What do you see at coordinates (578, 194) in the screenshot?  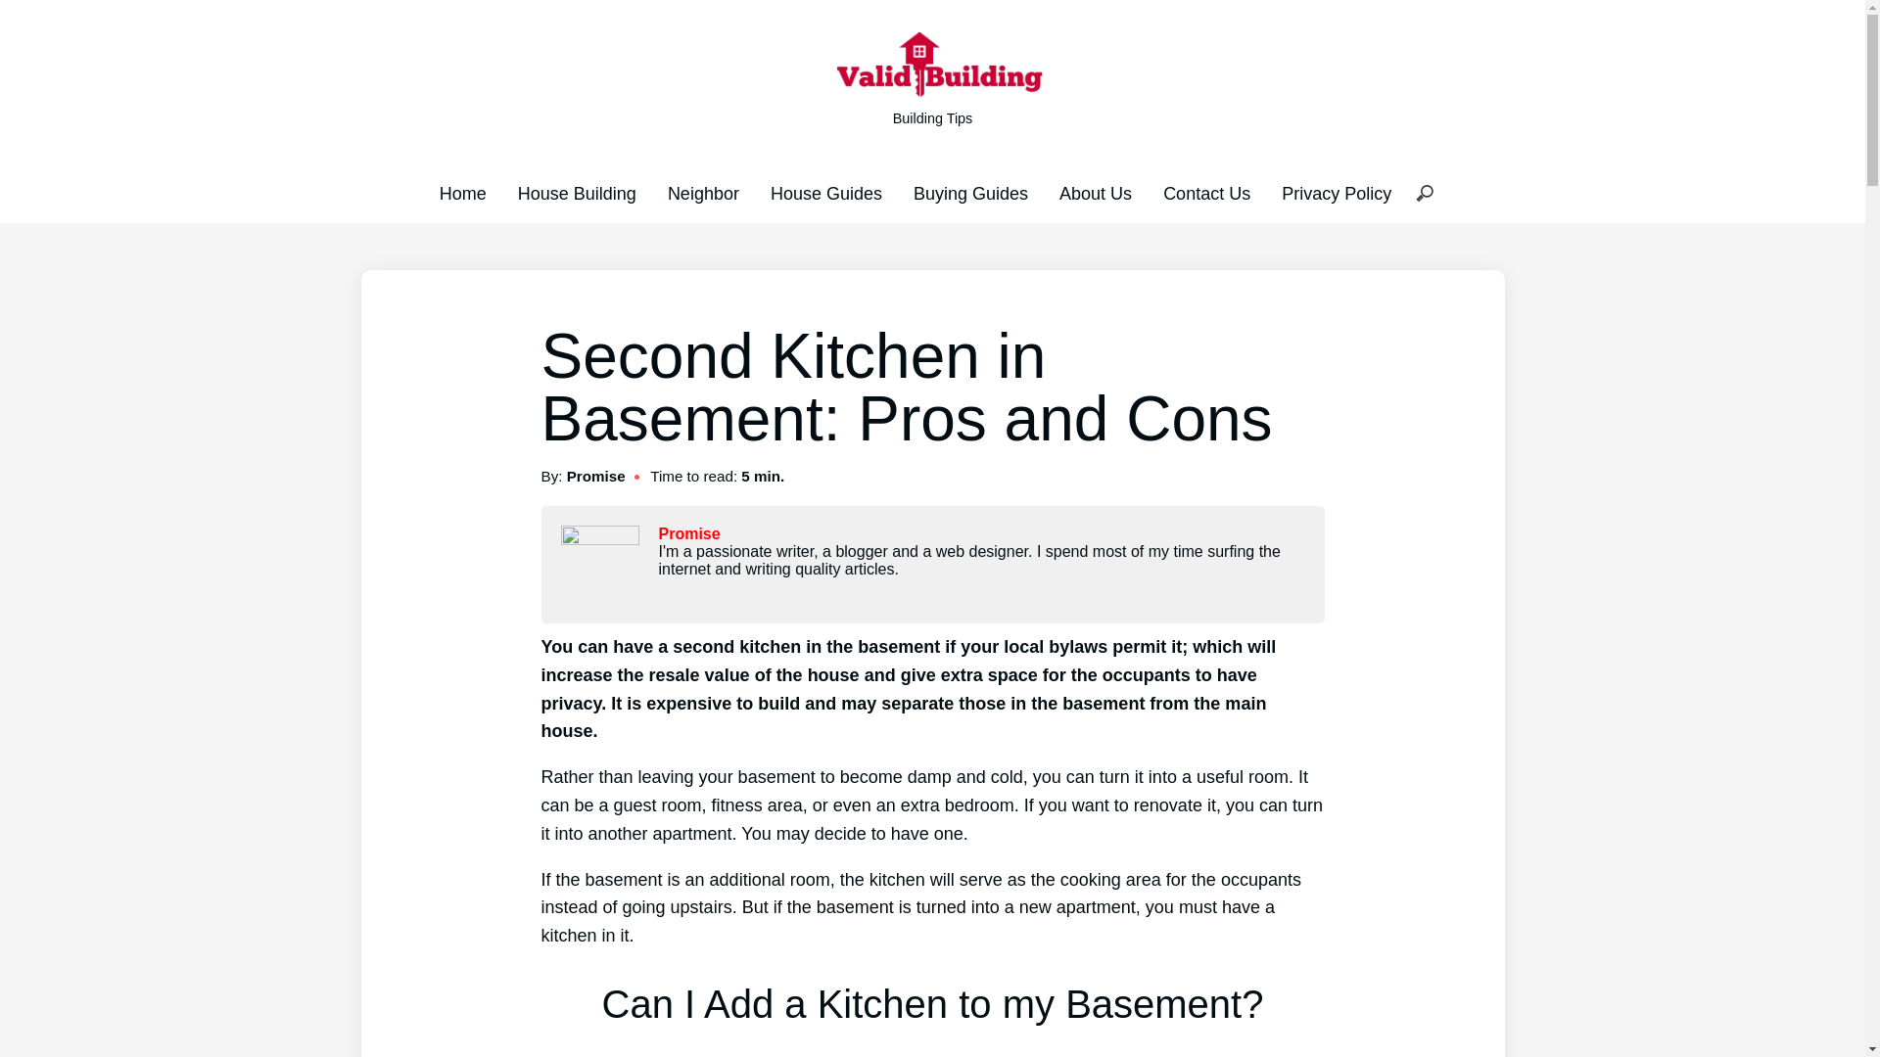 I see `House Building` at bounding box center [578, 194].